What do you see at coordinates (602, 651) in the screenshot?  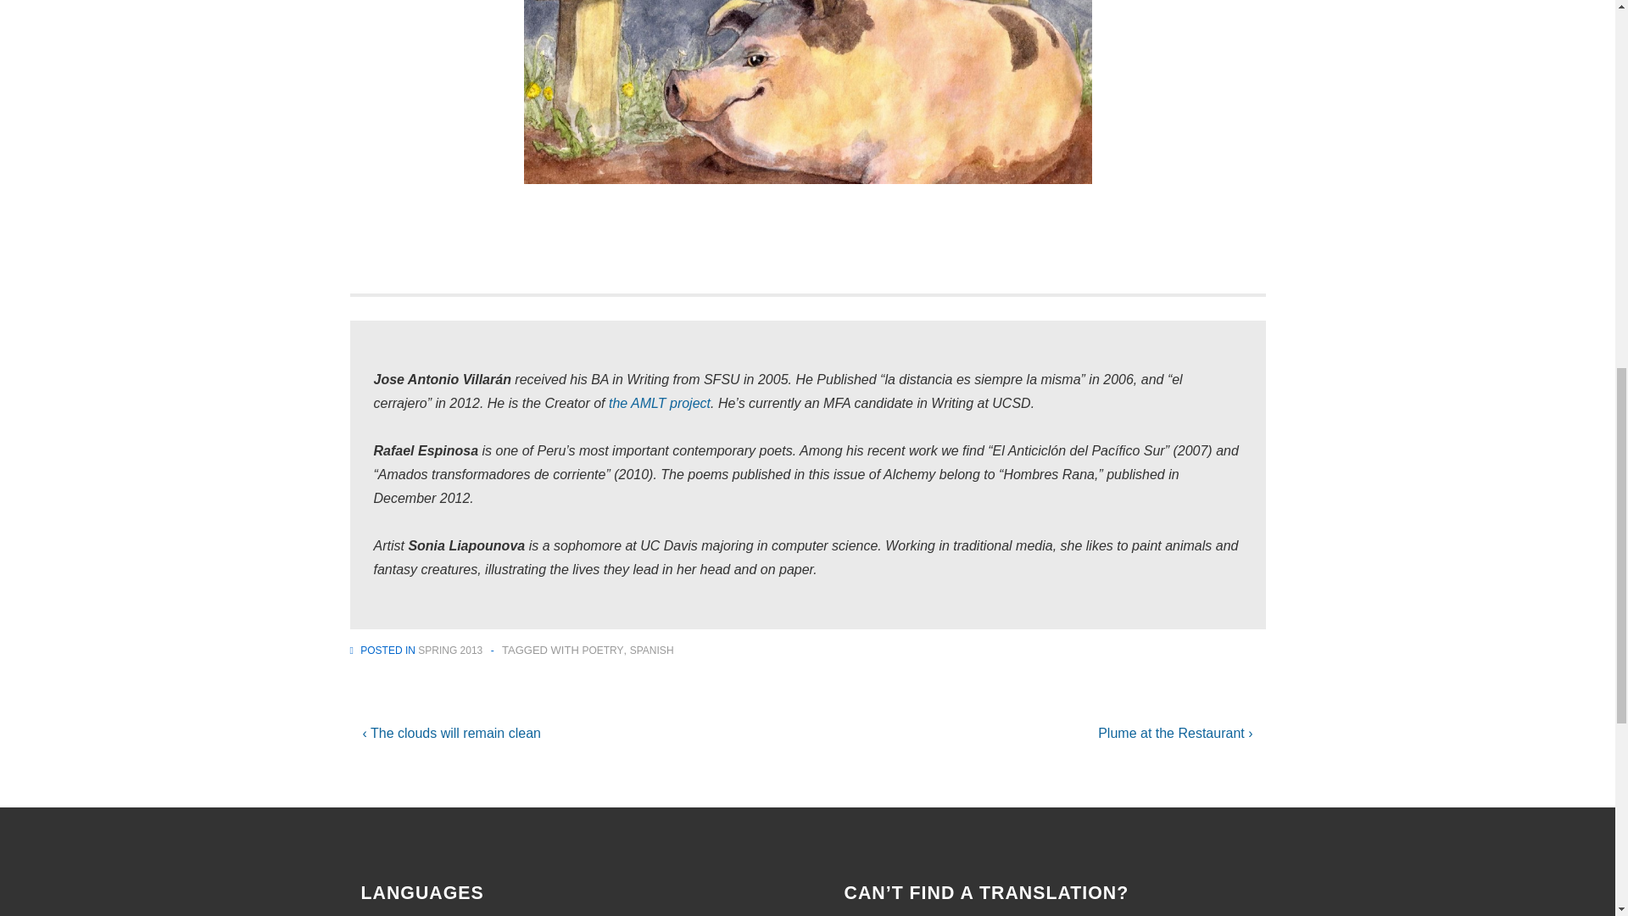 I see `POETRY` at bounding box center [602, 651].